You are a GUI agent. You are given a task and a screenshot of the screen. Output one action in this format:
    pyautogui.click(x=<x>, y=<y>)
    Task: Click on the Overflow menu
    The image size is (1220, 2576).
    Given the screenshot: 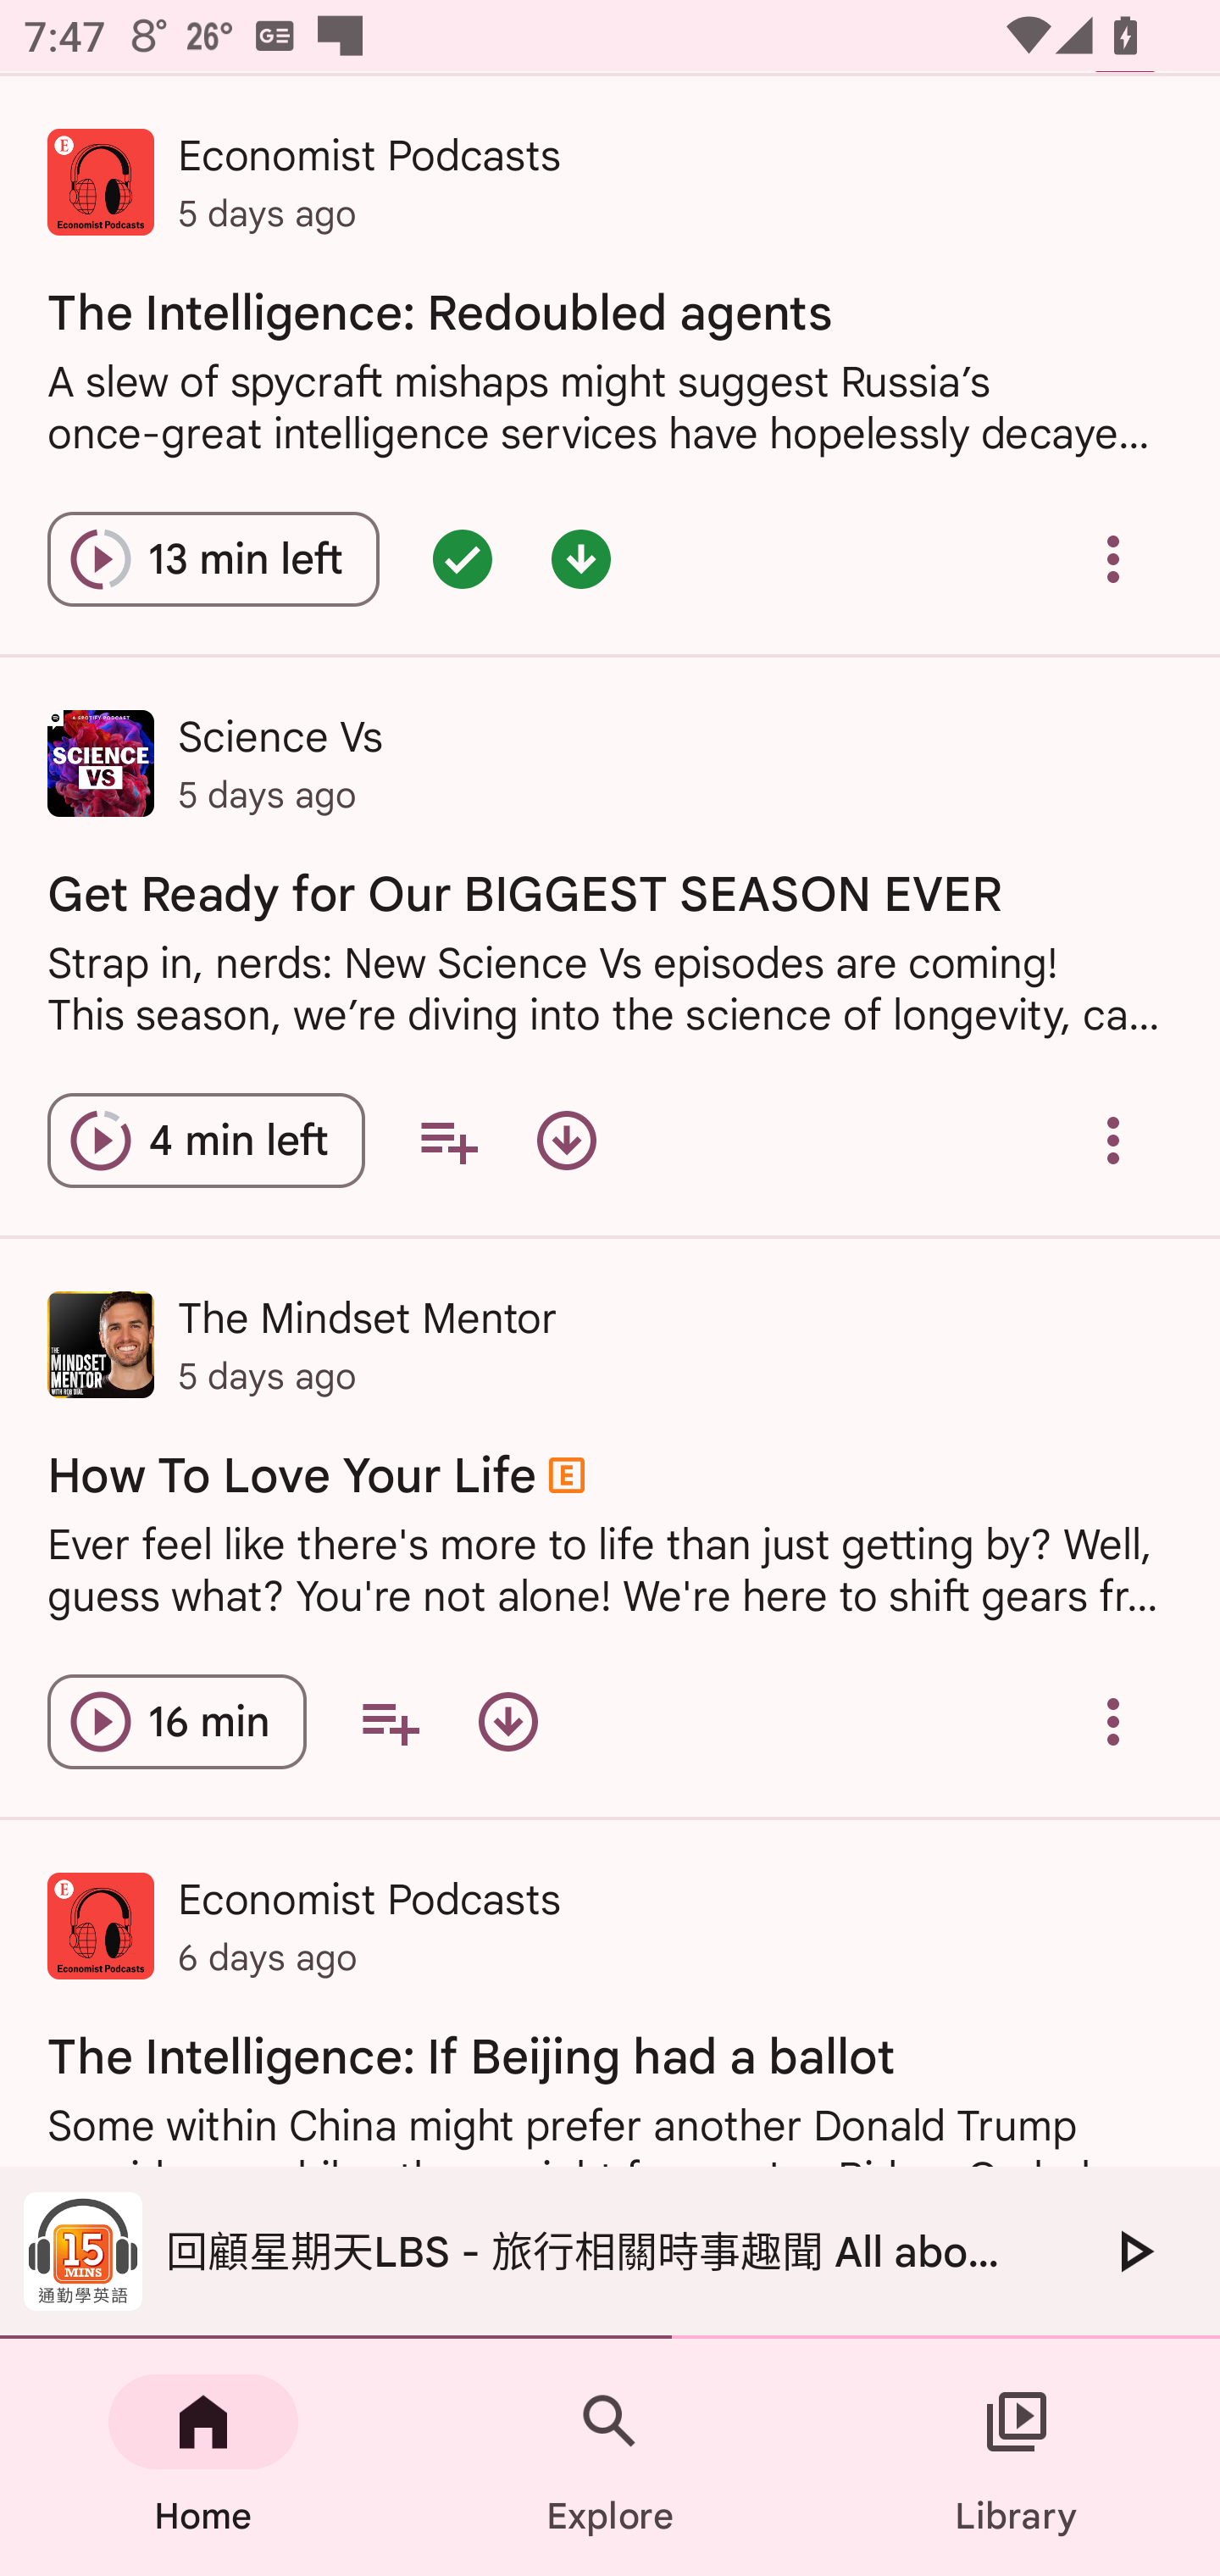 What is the action you would take?
    pyautogui.click(x=1113, y=1139)
    